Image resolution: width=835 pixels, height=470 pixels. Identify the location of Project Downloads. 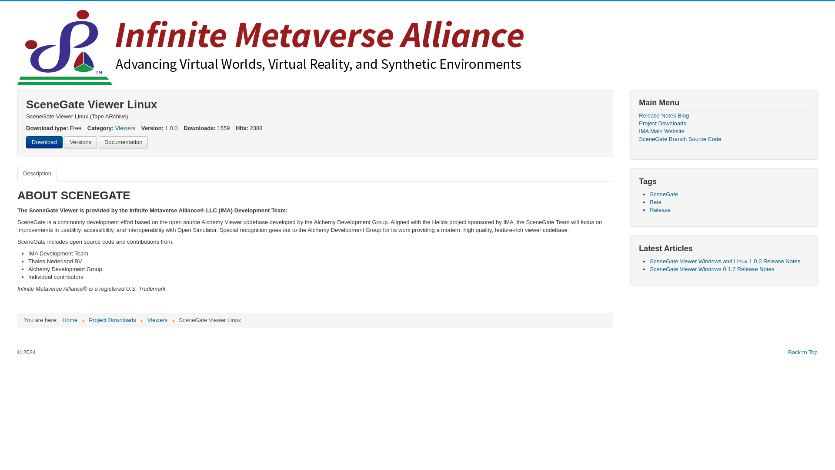
(112, 320).